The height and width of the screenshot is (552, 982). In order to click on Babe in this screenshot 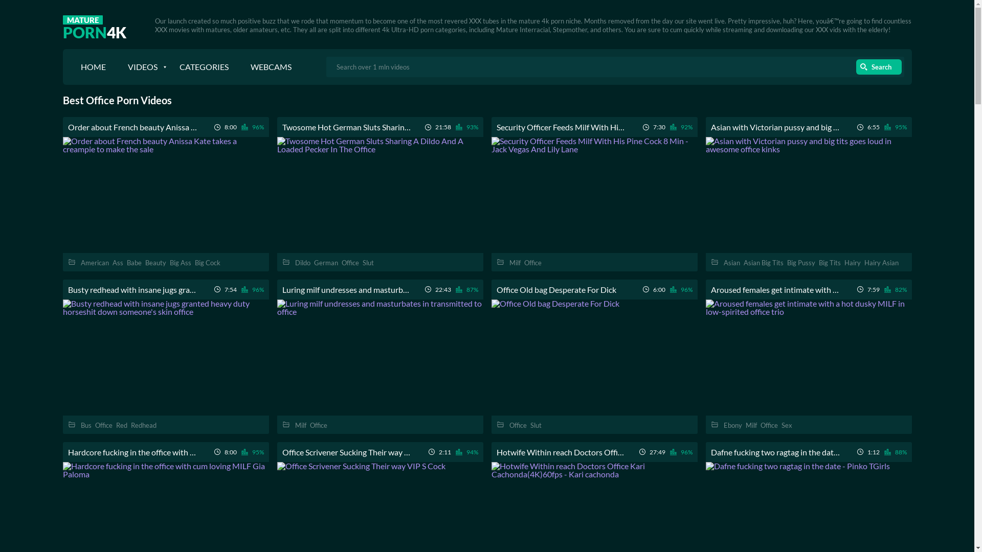, I will do `click(134, 263)`.